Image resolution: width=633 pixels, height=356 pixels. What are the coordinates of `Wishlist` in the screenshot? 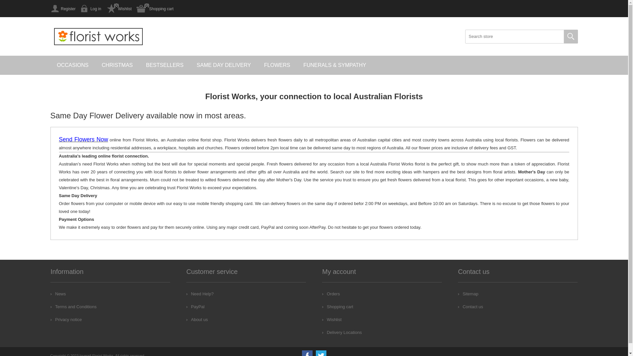 It's located at (119, 9).